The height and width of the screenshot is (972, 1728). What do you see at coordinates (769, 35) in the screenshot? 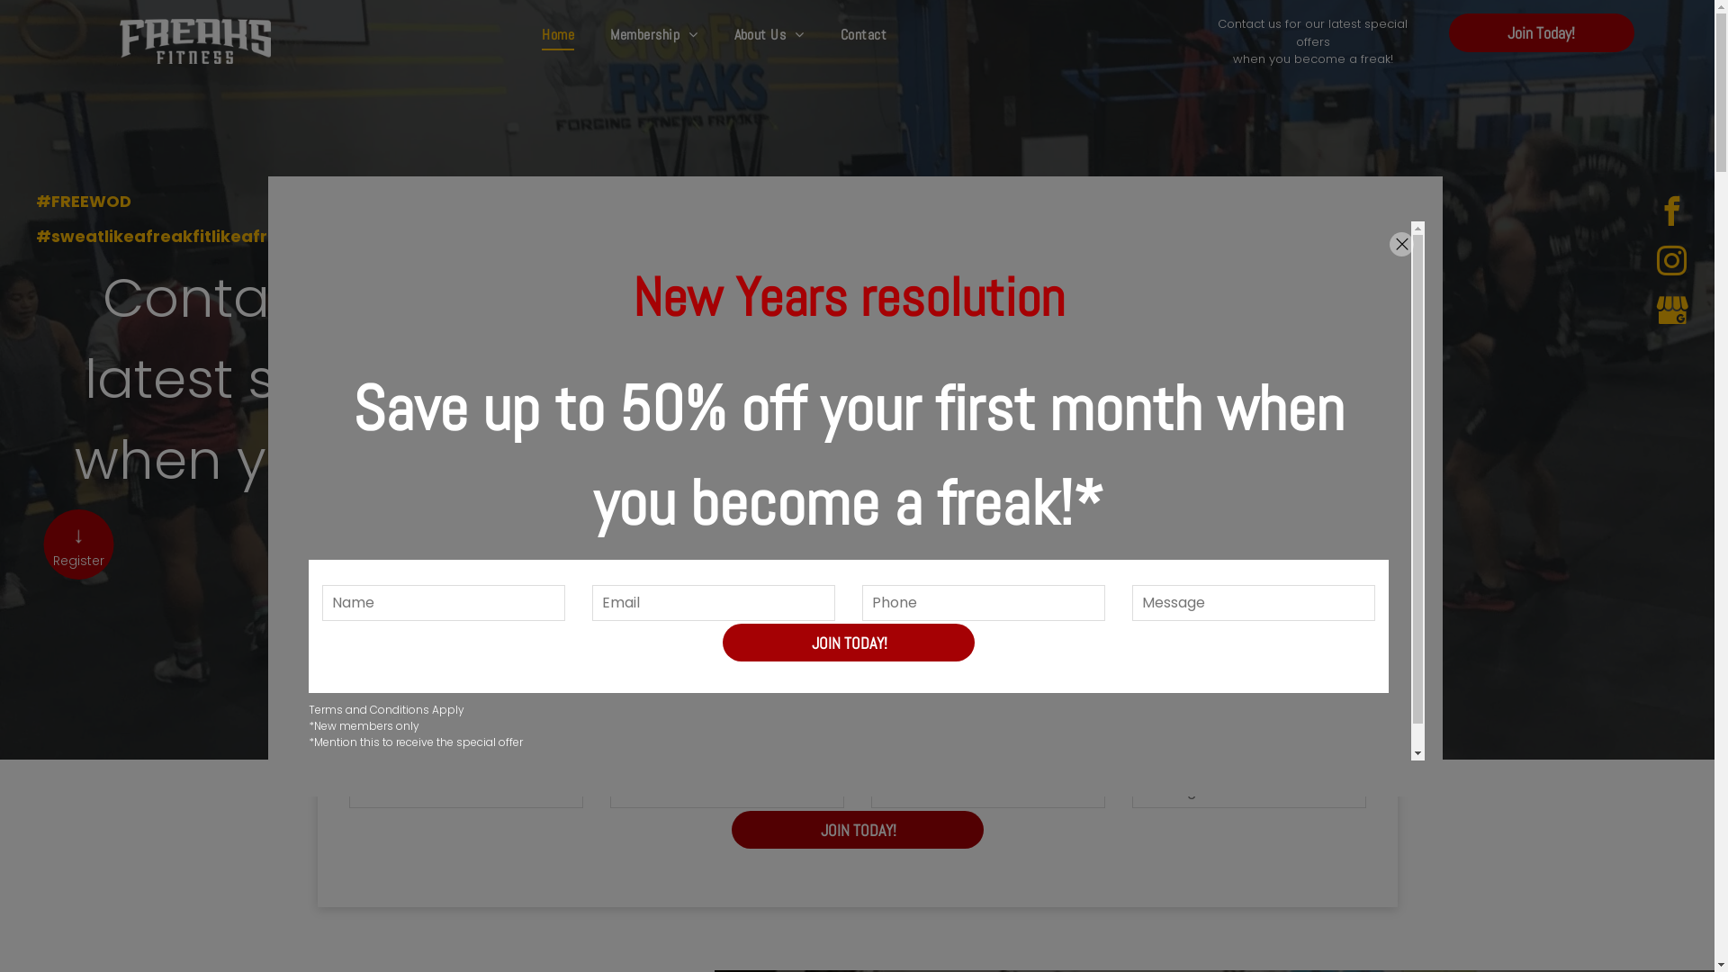
I see `About Us` at bounding box center [769, 35].